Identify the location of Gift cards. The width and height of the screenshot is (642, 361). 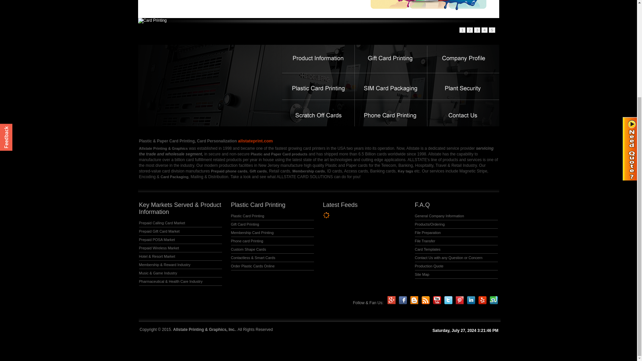
(258, 171).